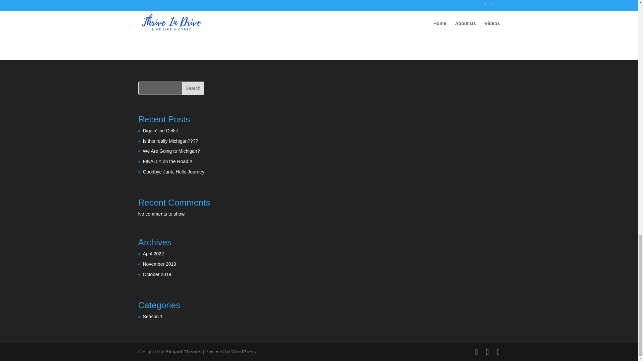  I want to click on Season 1, so click(153, 316).